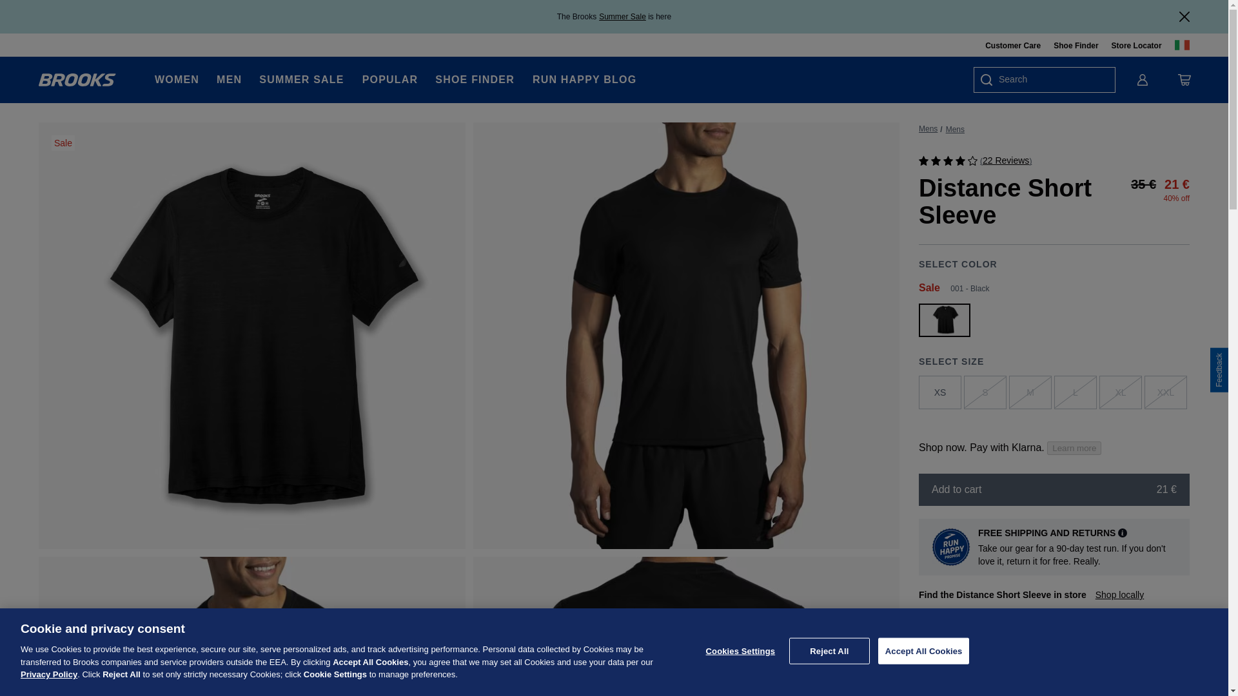 The image size is (1238, 696). What do you see at coordinates (1013, 45) in the screenshot?
I see `Customer Care` at bounding box center [1013, 45].